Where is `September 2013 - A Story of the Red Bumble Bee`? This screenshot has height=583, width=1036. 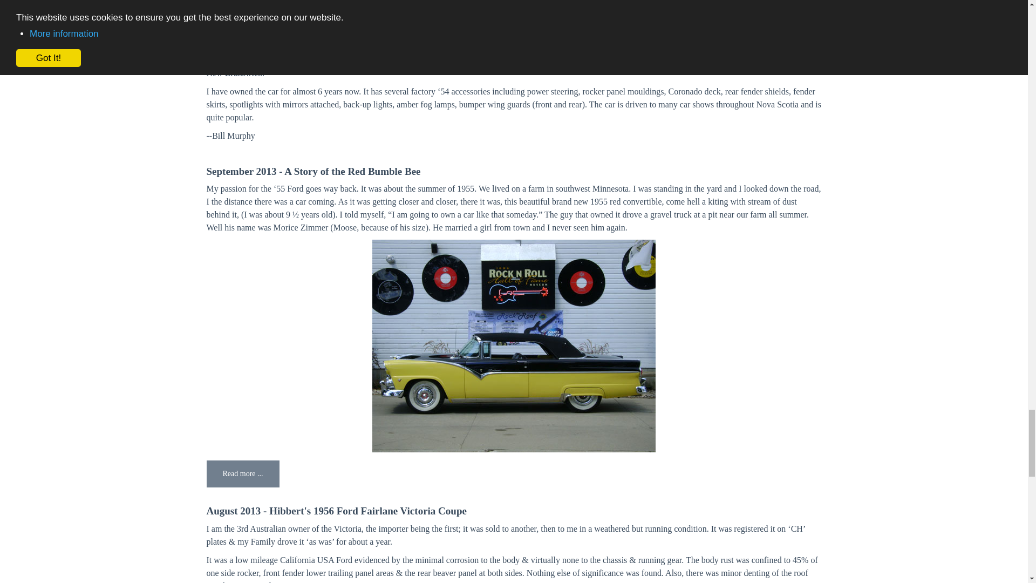 September 2013 - A Story of the Red Bumble Bee is located at coordinates (313, 171).